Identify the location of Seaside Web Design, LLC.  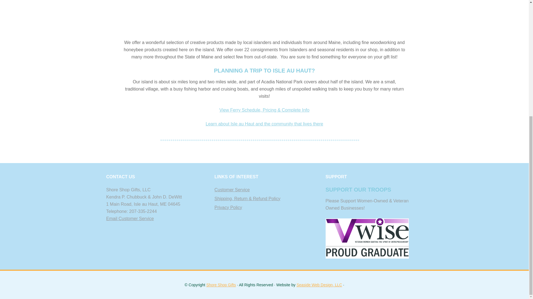
(319, 285).